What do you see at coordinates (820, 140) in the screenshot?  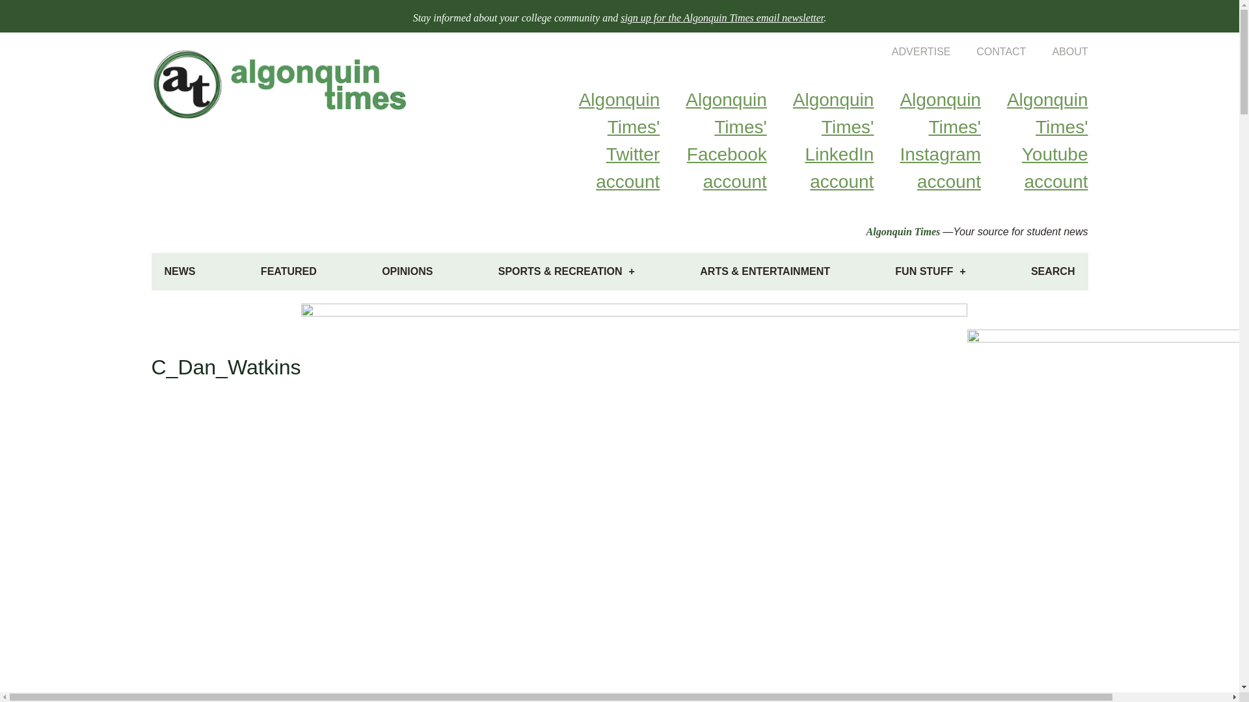 I see `Algonquin Times' LinkedIn account` at bounding box center [820, 140].